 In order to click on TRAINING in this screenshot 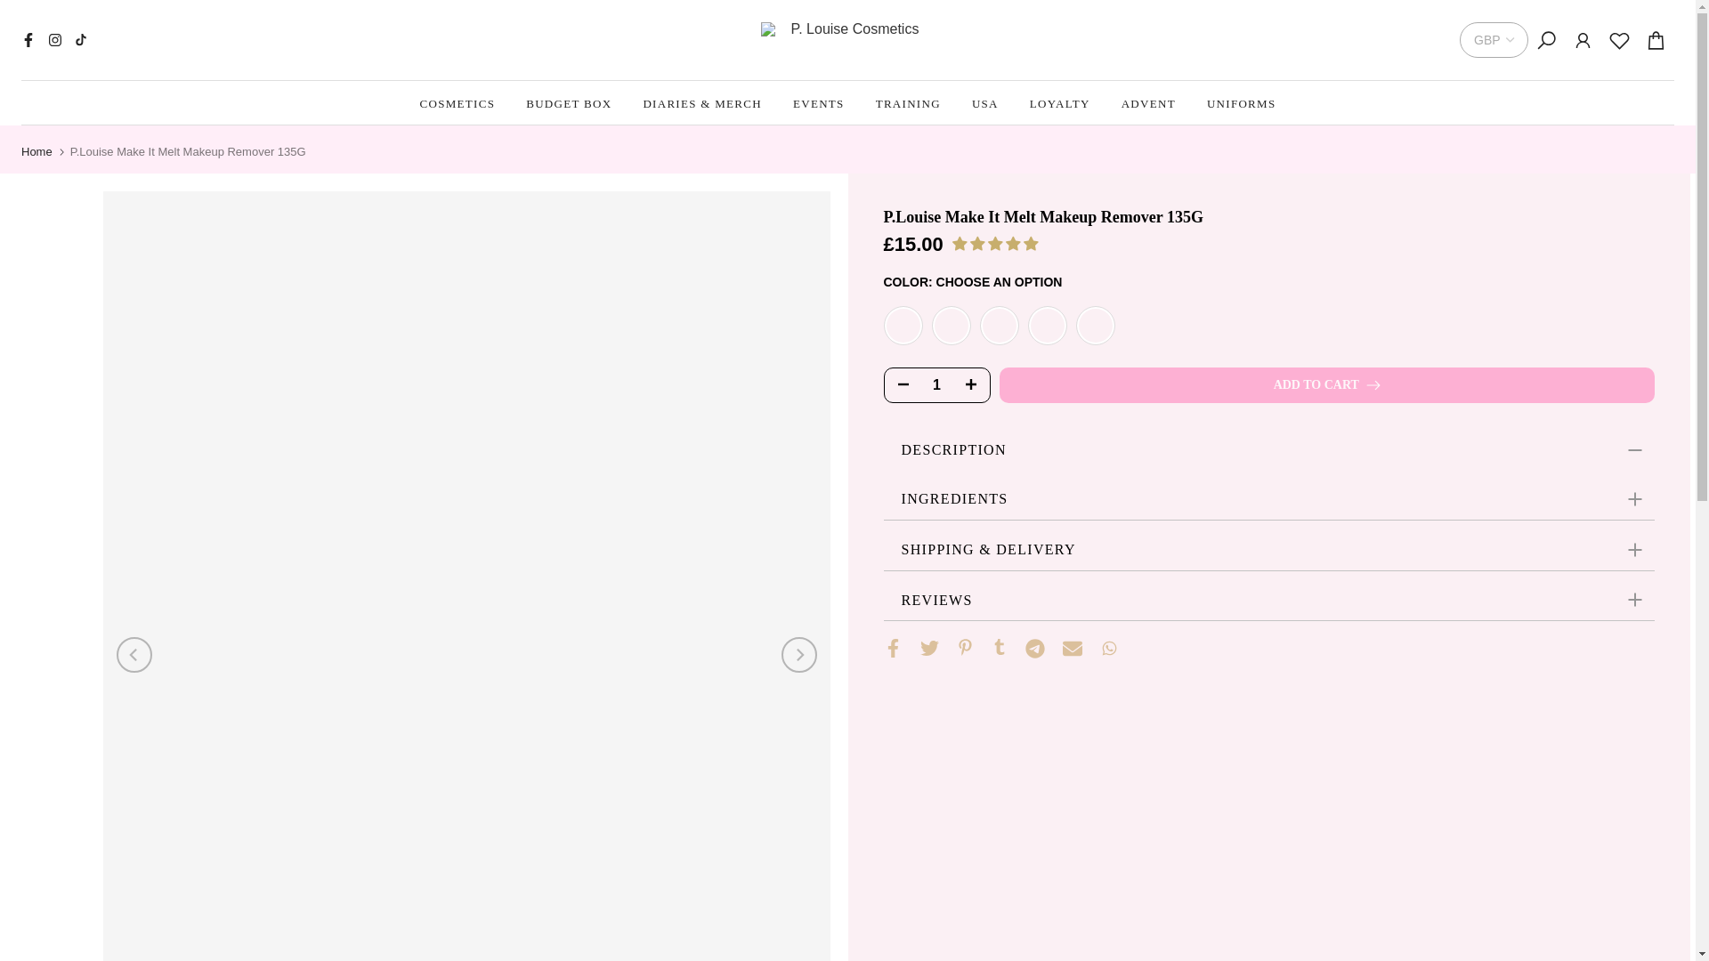, I will do `click(907, 103)`.